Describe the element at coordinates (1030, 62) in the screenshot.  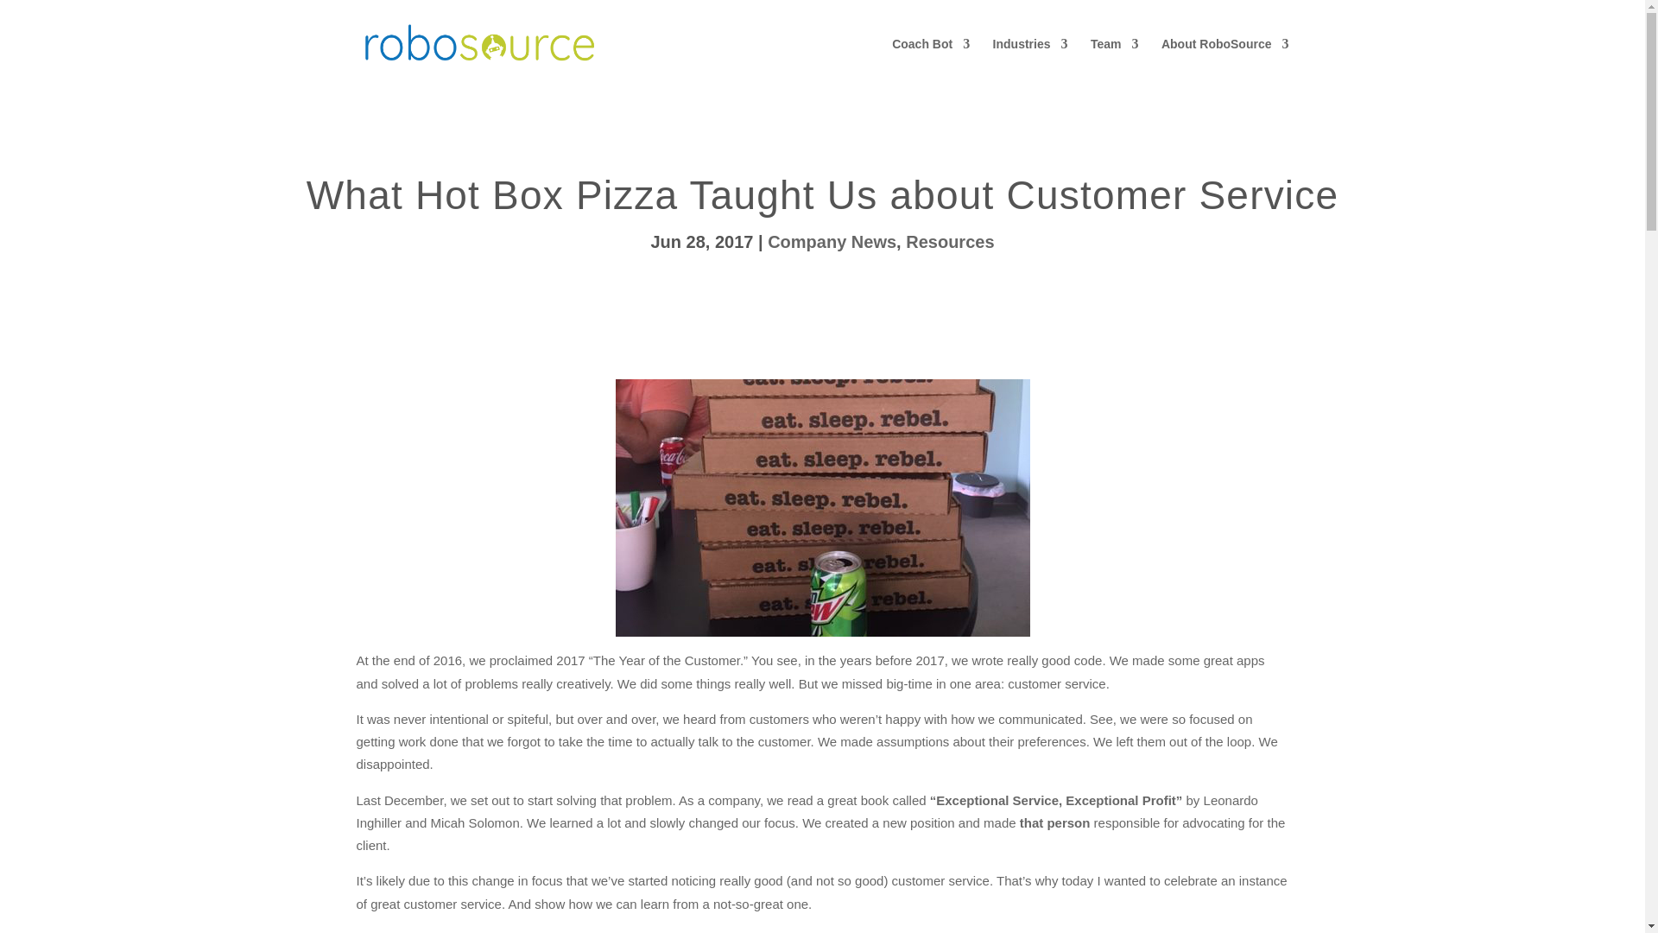
I see `Industries` at that location.